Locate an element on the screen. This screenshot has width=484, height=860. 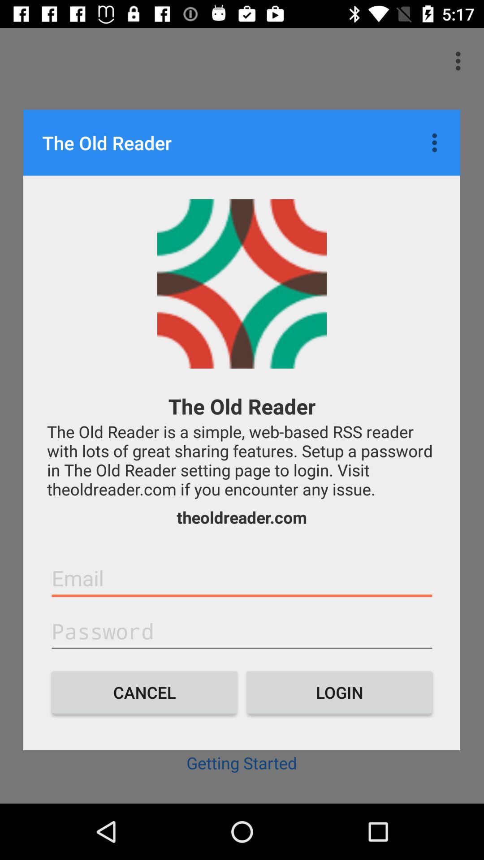
textbox is located at coordinates (242, 632).